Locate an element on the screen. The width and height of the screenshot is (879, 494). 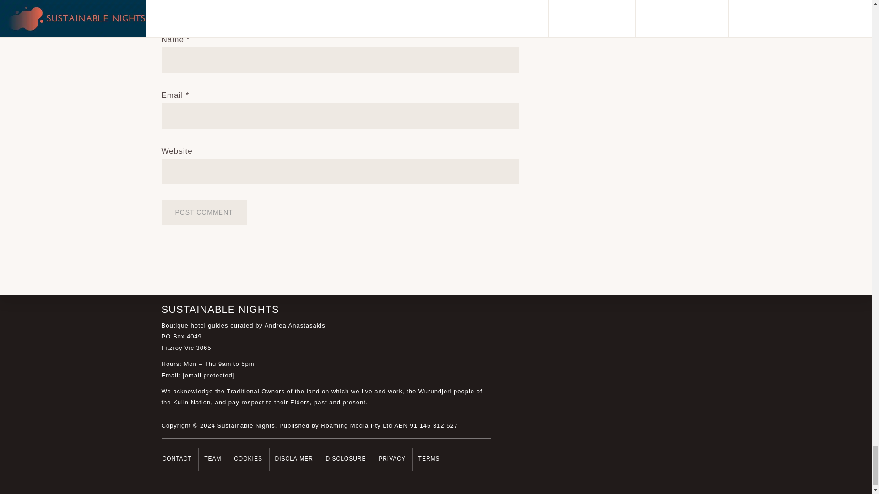
Post Comment is located at coordinates (203, 212).